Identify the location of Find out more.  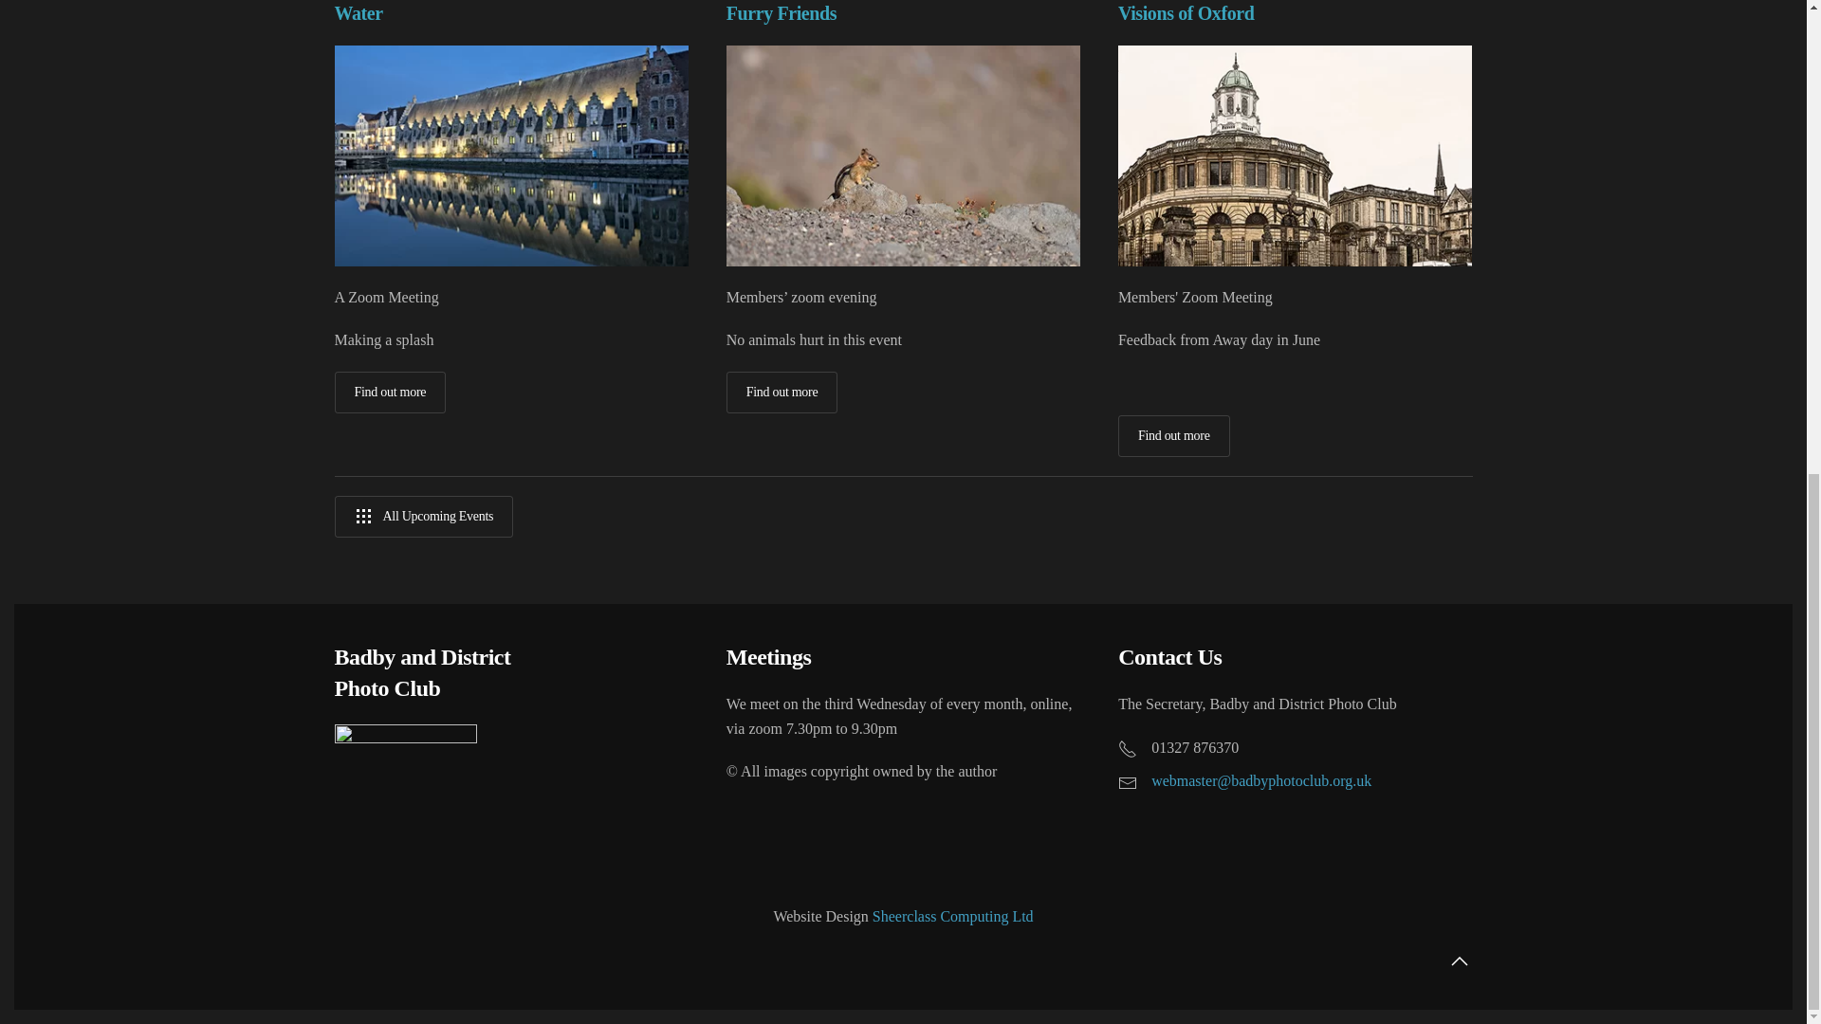
(1174, 436).